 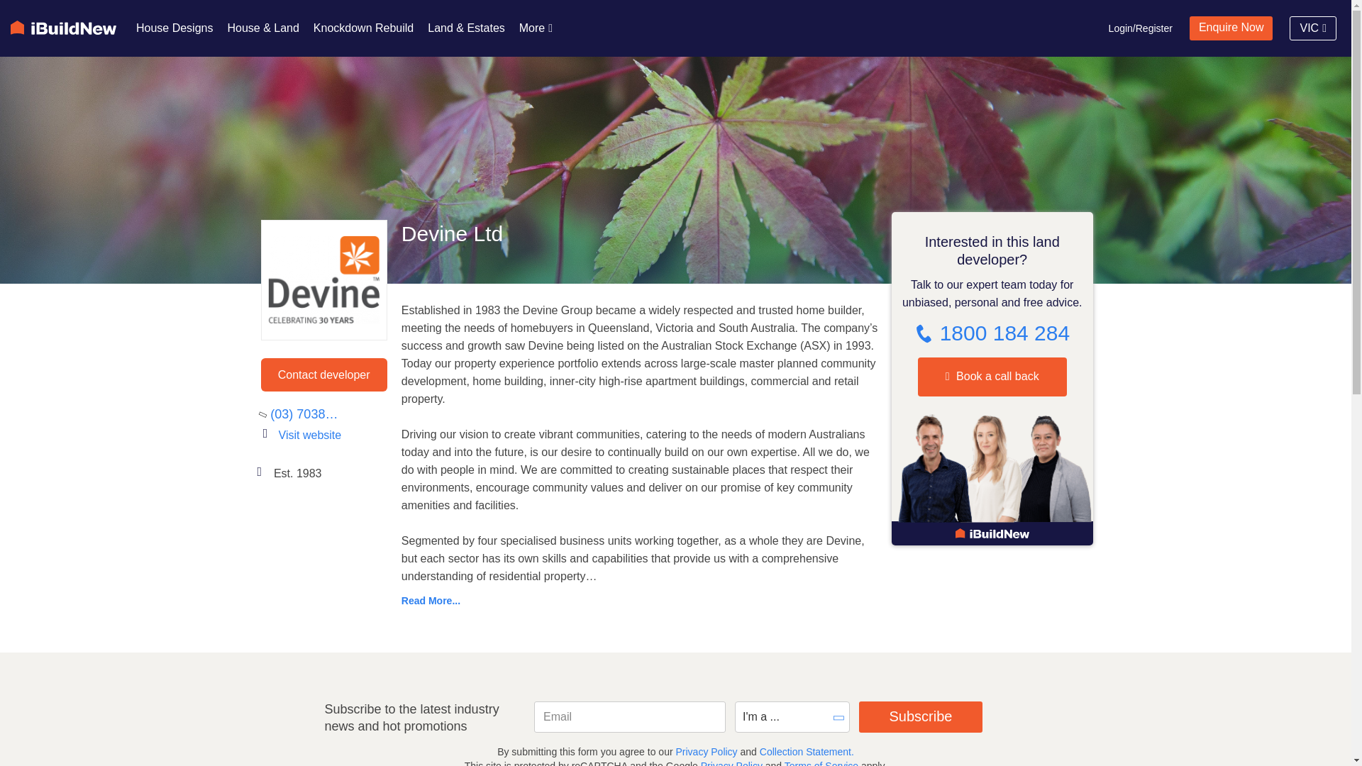 What do you see at coordinates (992, 333) in the screenshot?
I see `1800 184 284` at bounding box center [992, 333].